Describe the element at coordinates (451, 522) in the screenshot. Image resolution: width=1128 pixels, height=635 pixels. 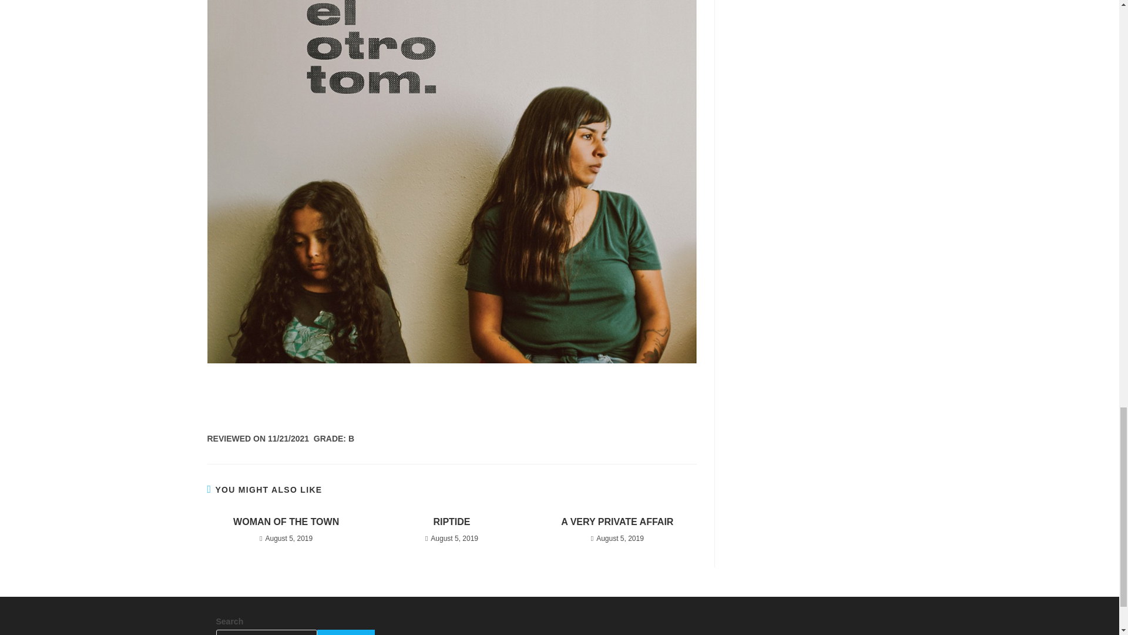
I see `RIPTIDE` at that location.